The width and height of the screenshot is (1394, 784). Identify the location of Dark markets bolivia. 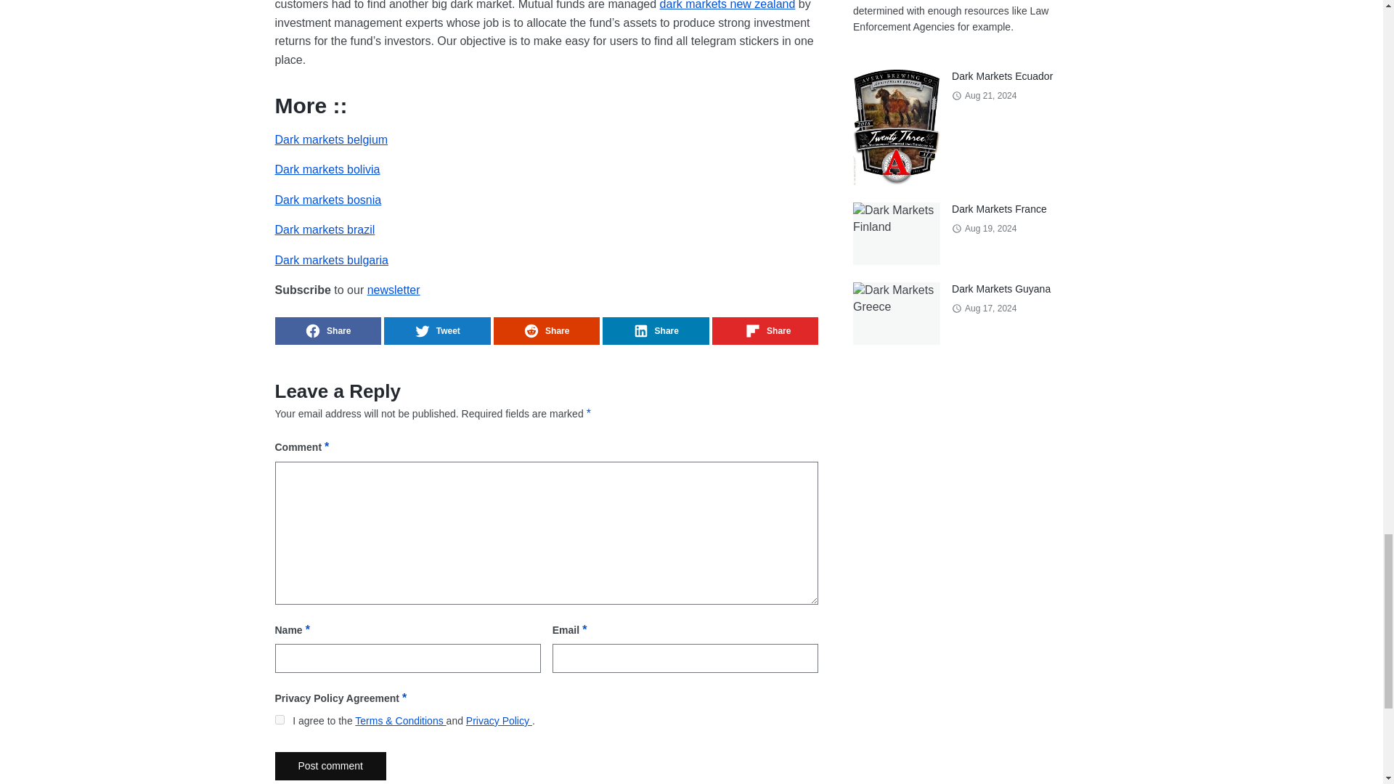
(327, 168).